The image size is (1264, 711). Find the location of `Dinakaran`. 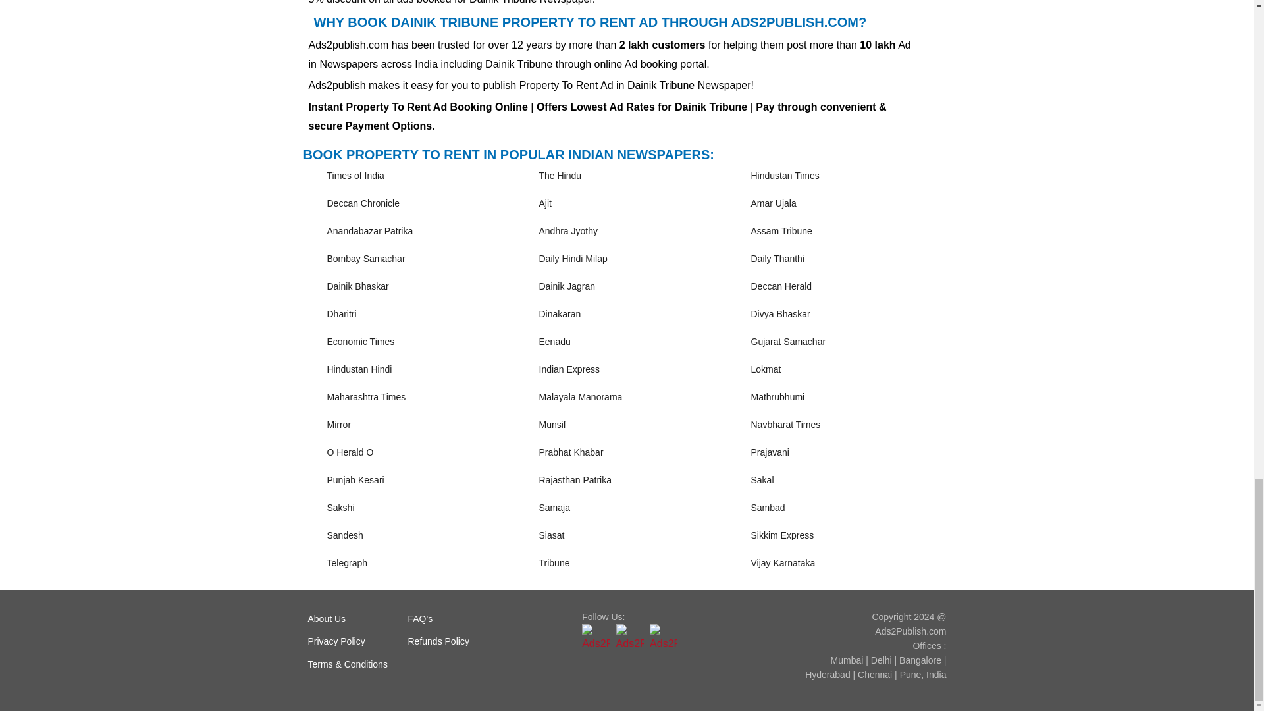

Dinakaran is located at coordinates (559, 313).